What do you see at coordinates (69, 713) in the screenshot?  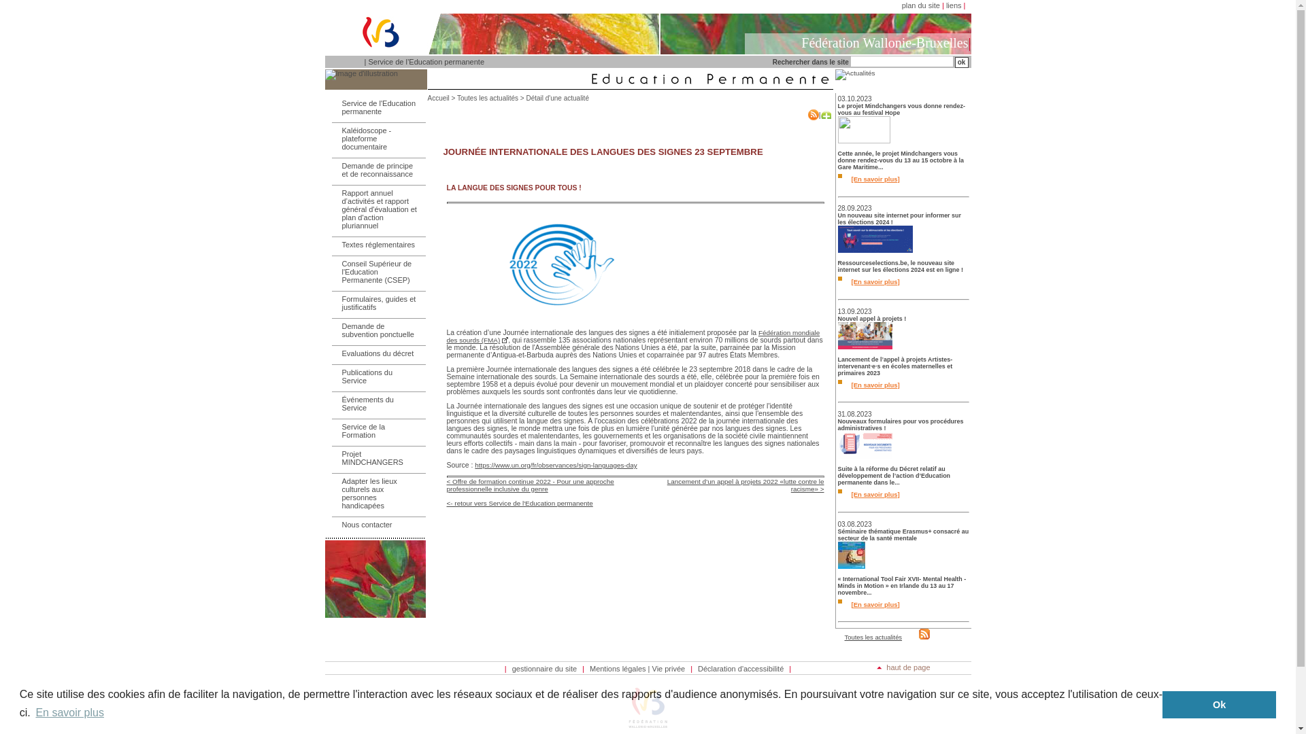 I see `En savoir plus` at bounding box center [69, 713].